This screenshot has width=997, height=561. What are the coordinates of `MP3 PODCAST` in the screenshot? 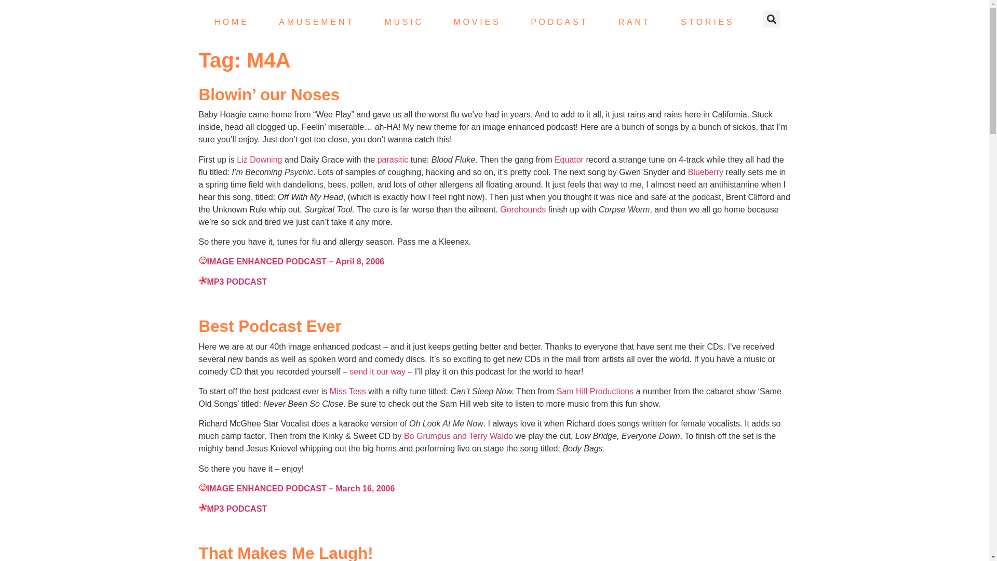 It's located at (233, 282).